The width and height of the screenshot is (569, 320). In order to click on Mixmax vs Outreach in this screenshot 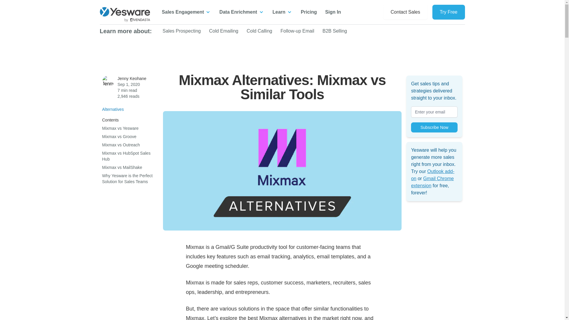, I will do `click(121, 145)`.